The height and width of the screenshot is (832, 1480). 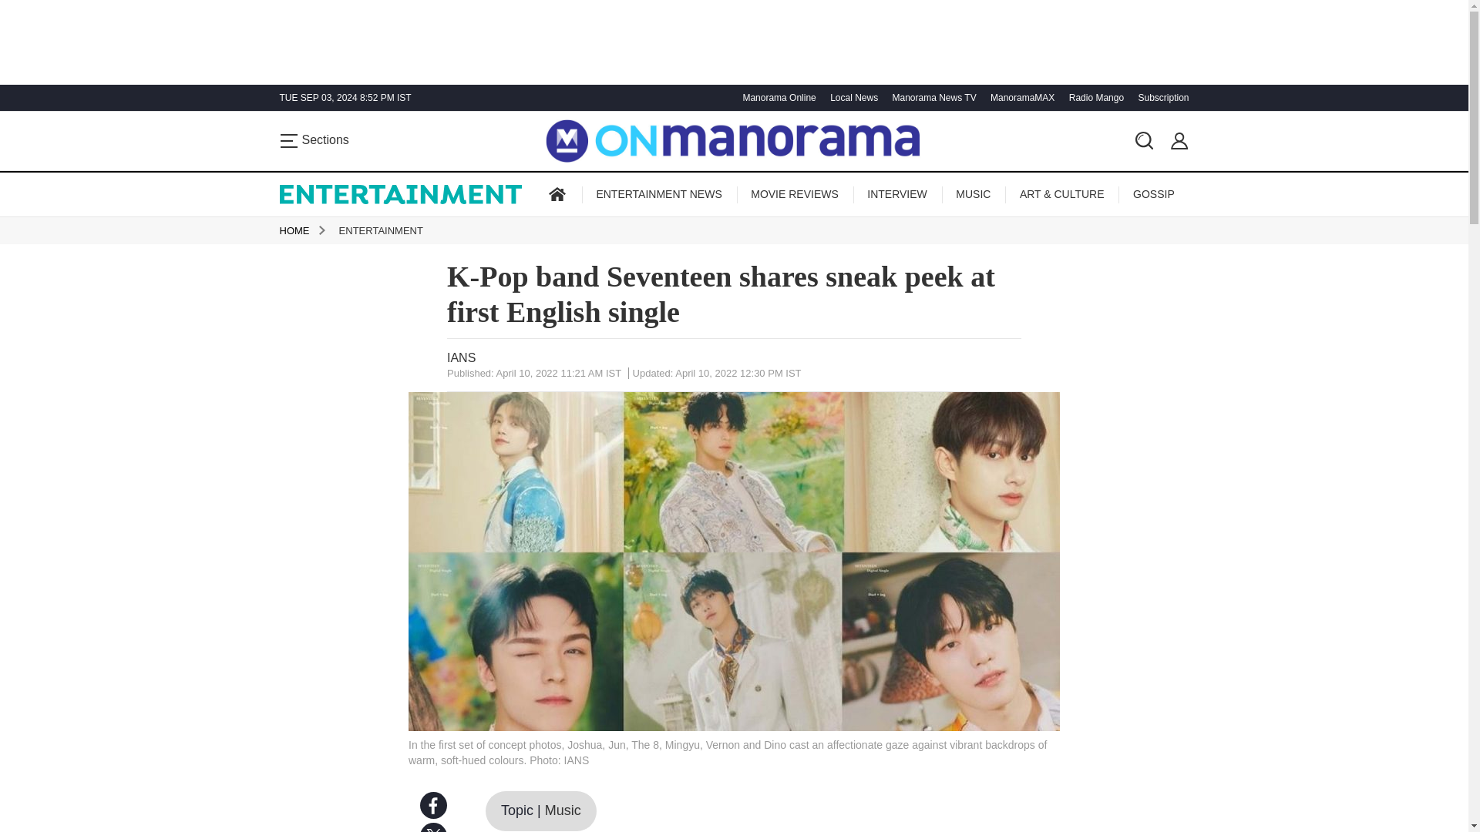 What do you see at coordinates (931, 97) in the screenshot?
I see `Manorama News TV` at bounding box center [931, 97].